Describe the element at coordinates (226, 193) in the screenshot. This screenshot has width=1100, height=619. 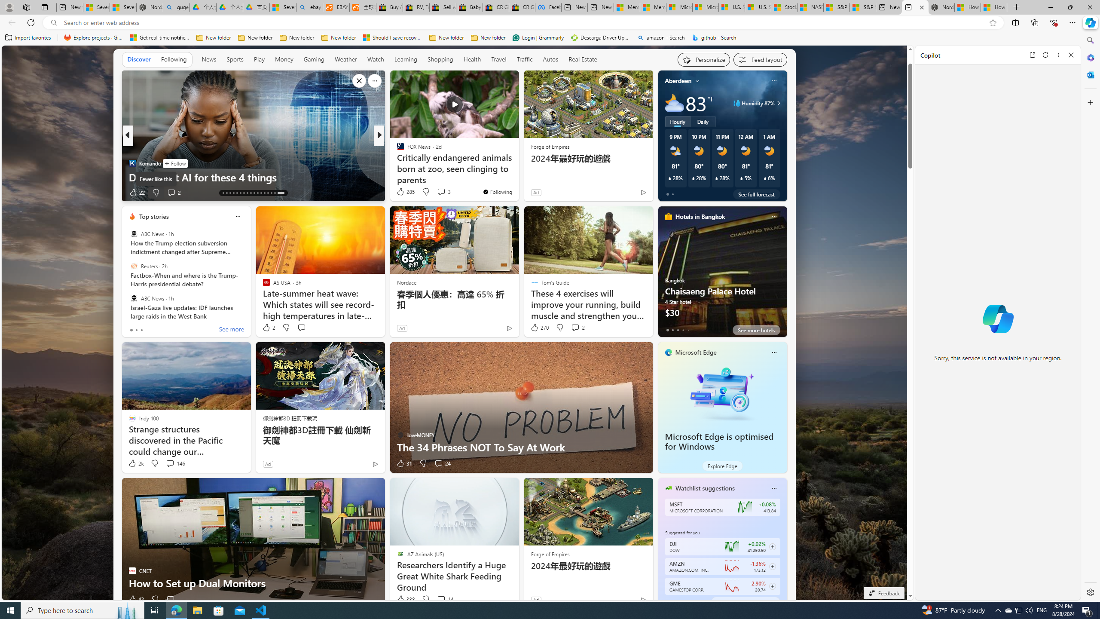
I see `AutomationID: tab-14` at that location.